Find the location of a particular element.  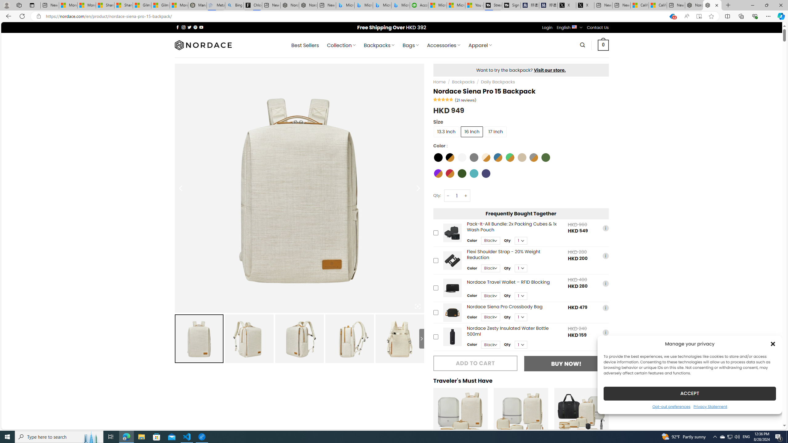

Pack-It-All Bundle: 2x Packing Cubes & 1x Wash Pouch is located at coordinates (452, 233).